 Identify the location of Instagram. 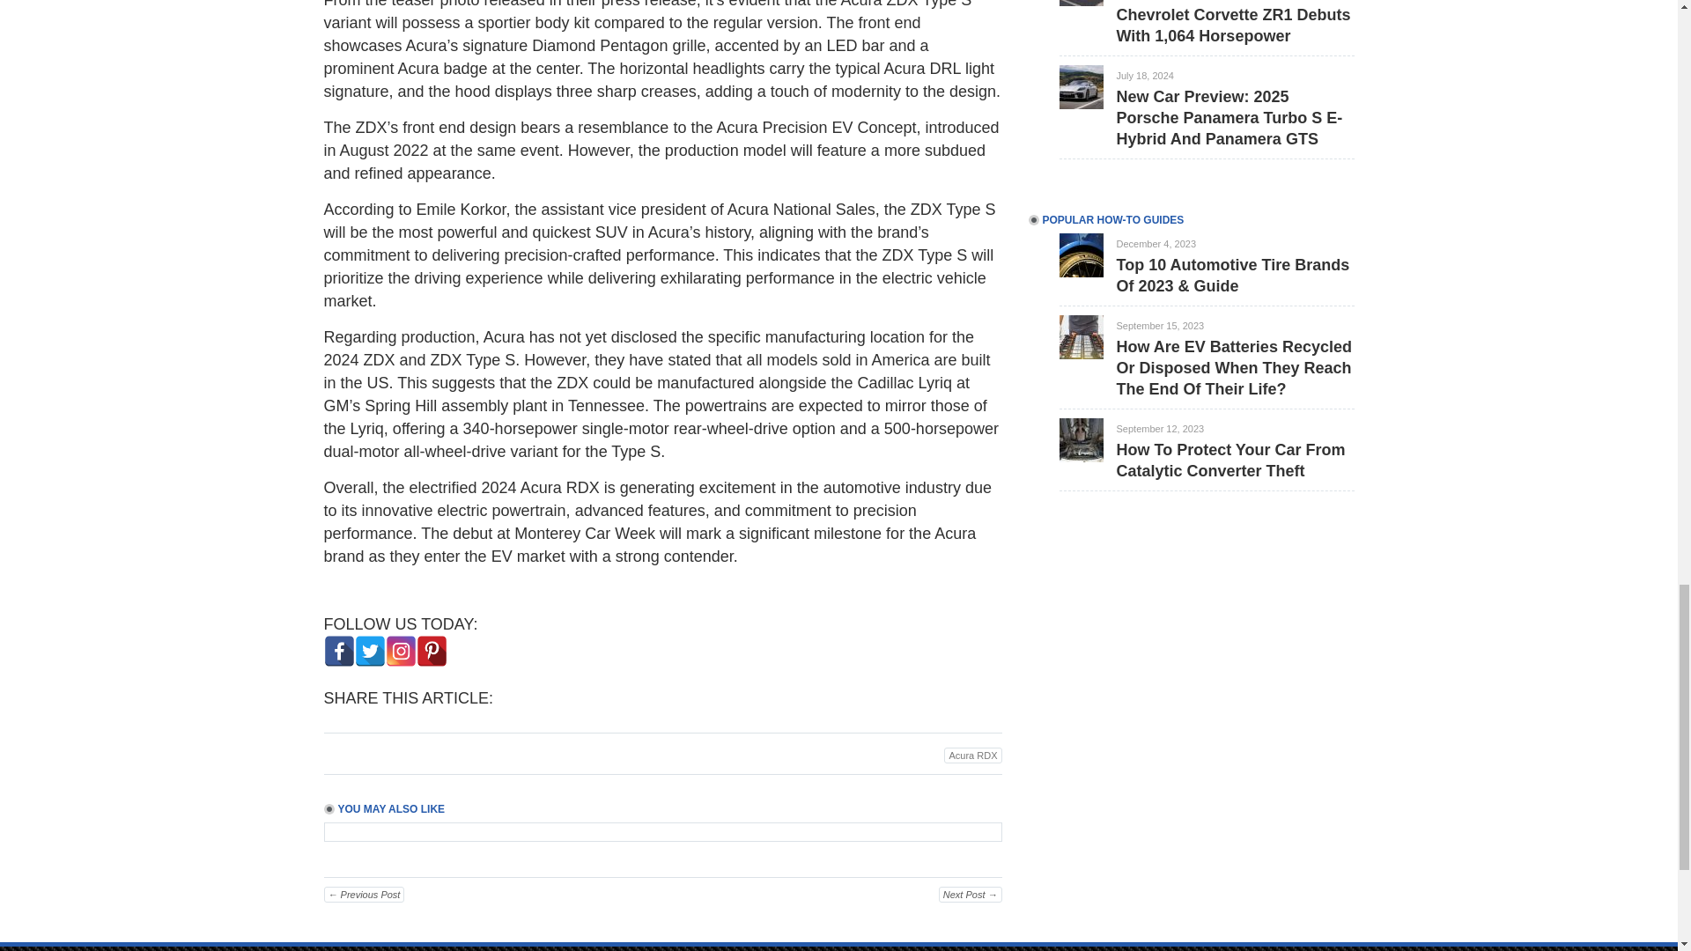
(400, 652).